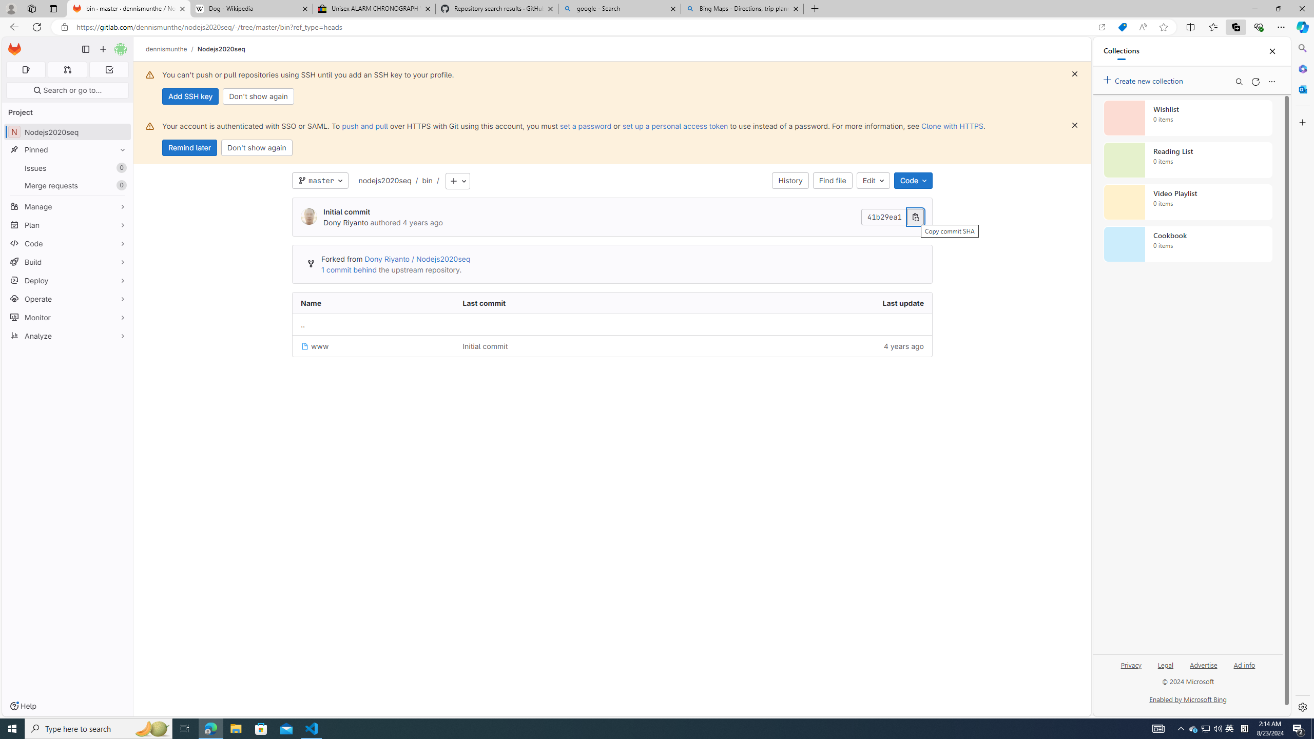 The width and height of the screenshot is (1314, 739). I want to click on Name, so click(374, 303).